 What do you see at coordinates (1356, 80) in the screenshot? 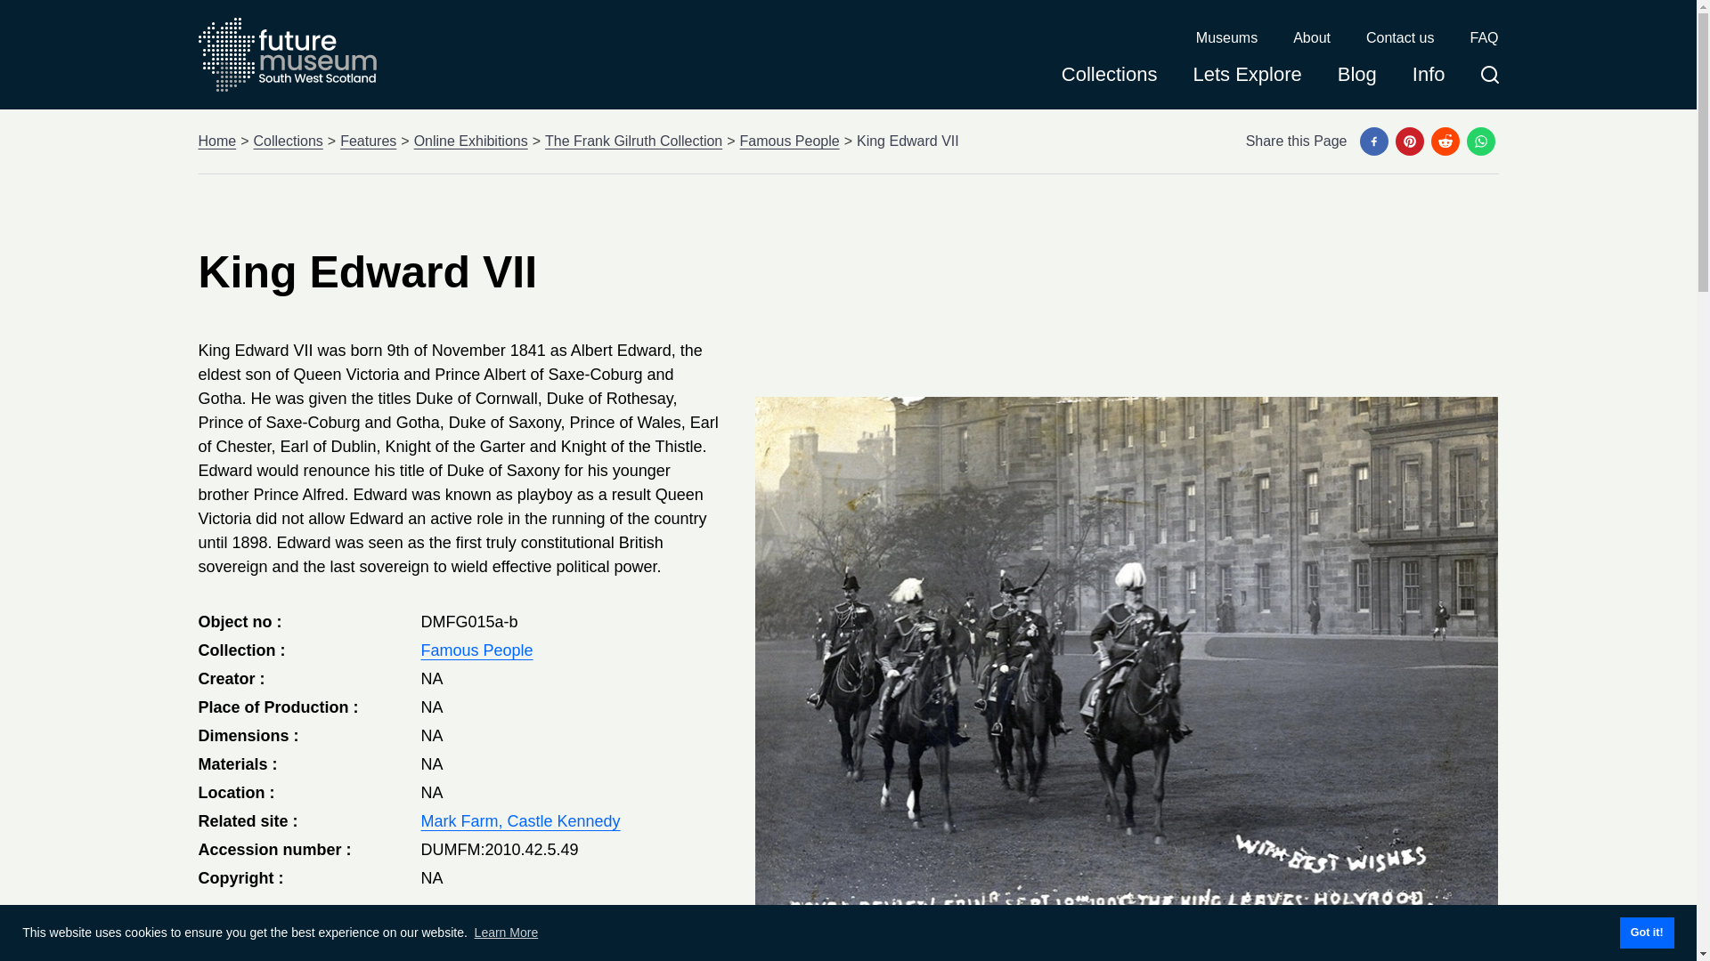
I see `Blog` at bounding box center [1356, 80].